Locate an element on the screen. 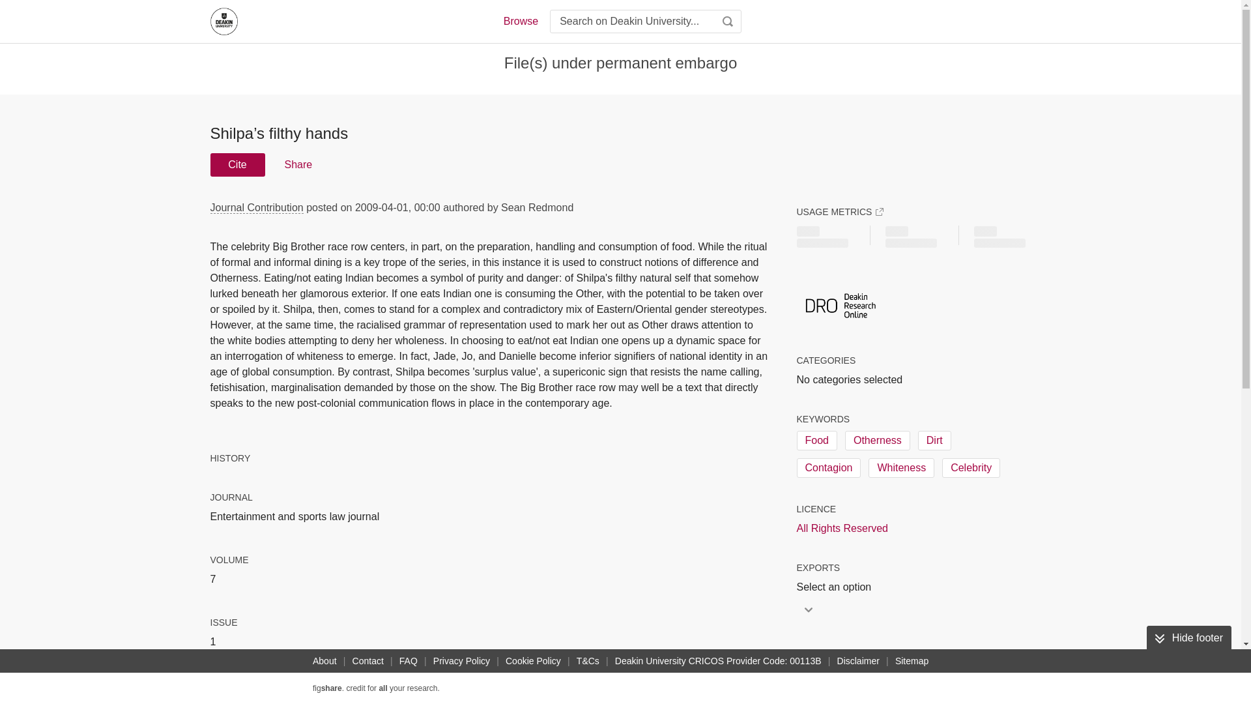 This screenshot has height=704, width=1251. Otherness is located at coordinates (878, 441).